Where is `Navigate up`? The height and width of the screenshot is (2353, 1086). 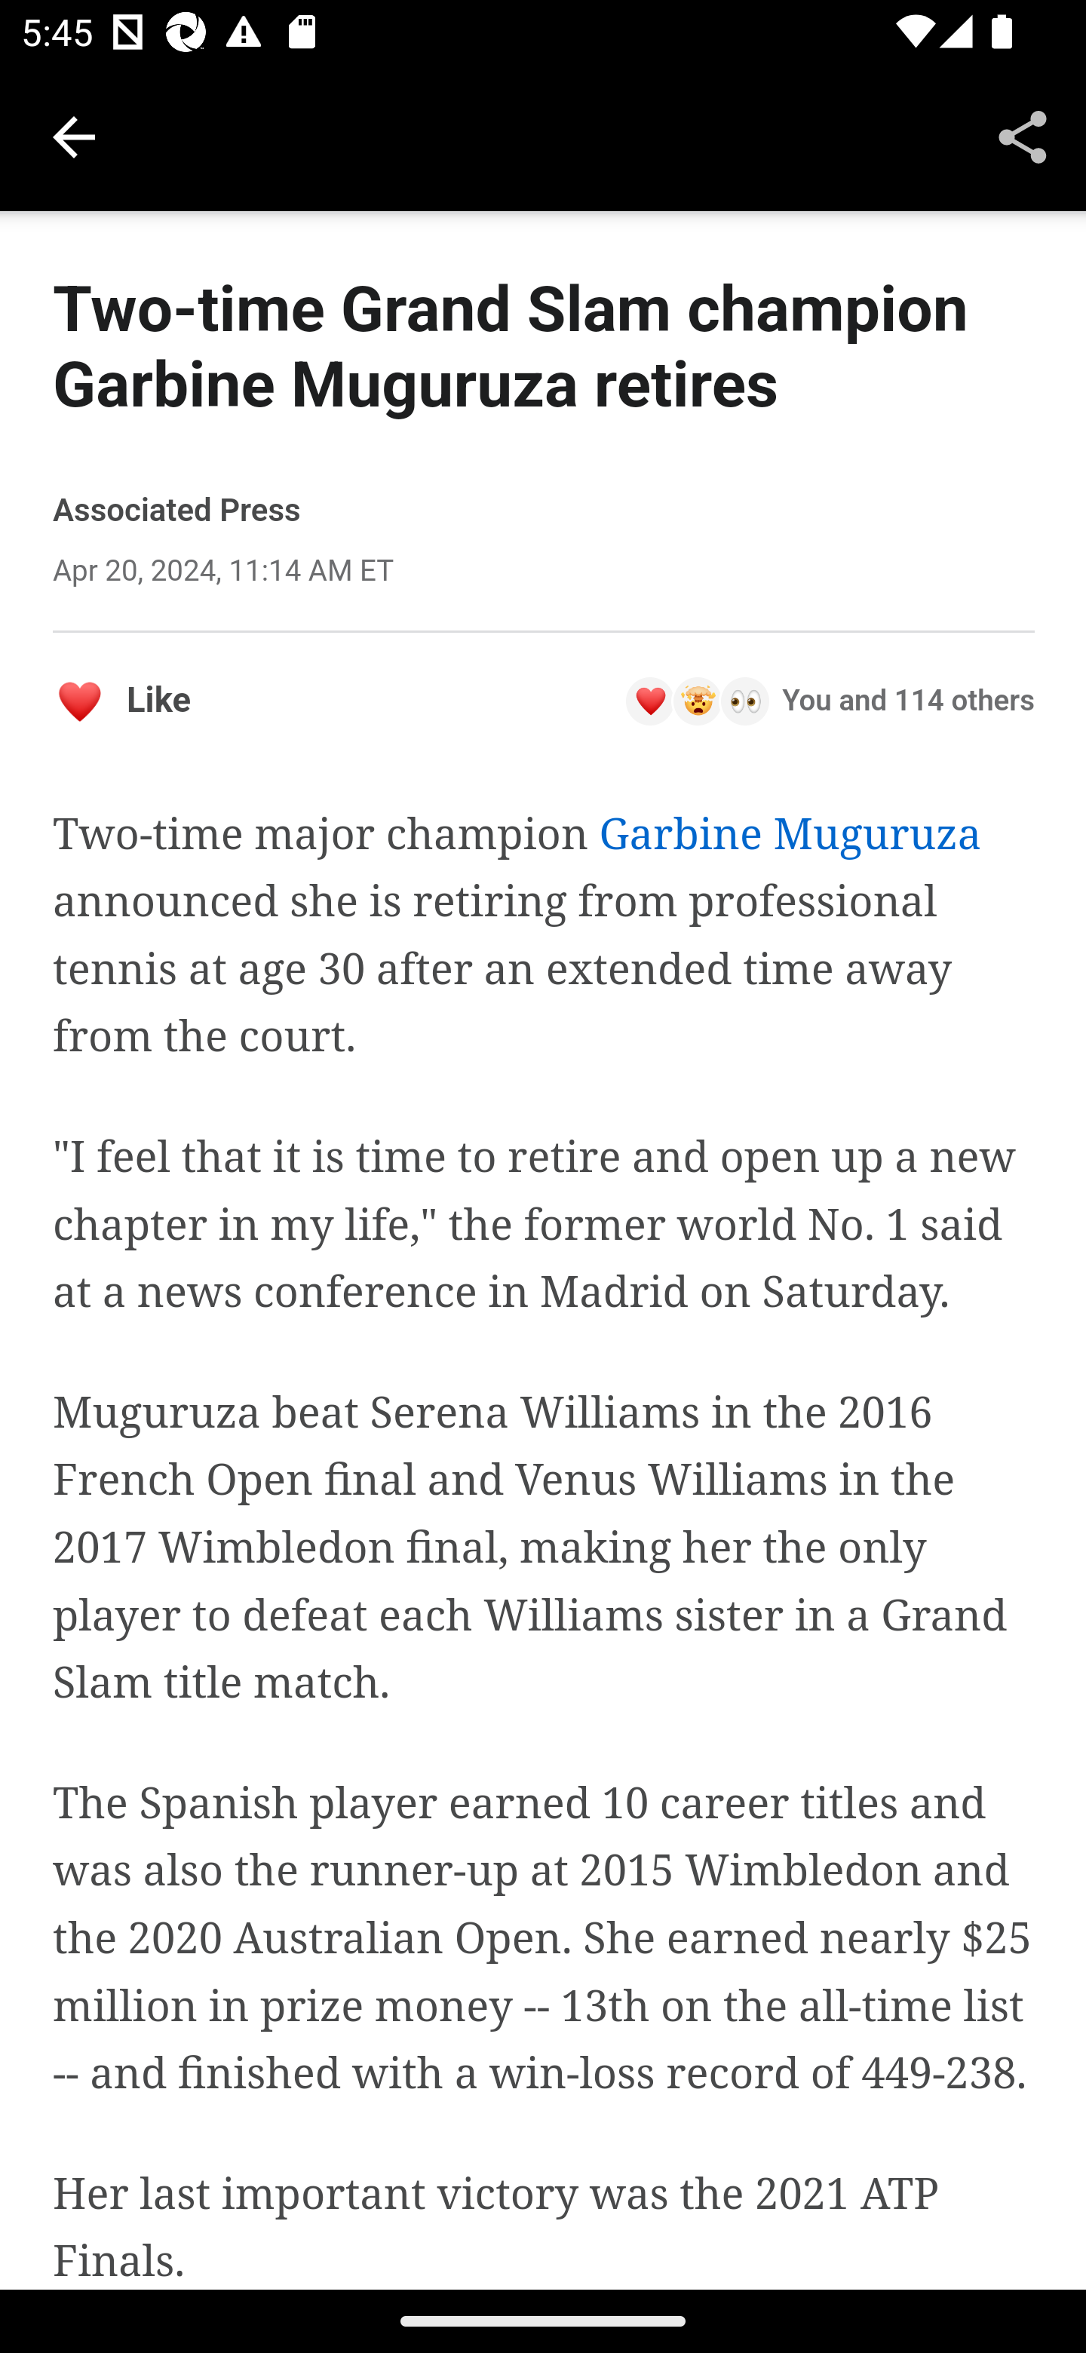 Navigate up is located at coordinates (74, 137).